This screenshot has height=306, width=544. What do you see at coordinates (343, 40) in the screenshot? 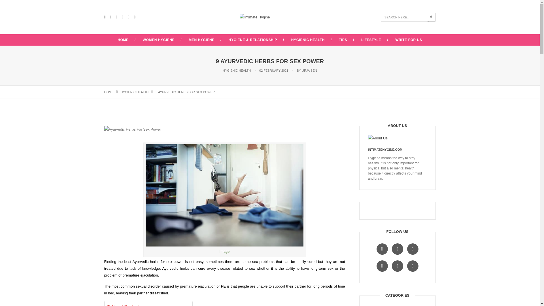
I see `TIPS` at bounding box center [343, 40].